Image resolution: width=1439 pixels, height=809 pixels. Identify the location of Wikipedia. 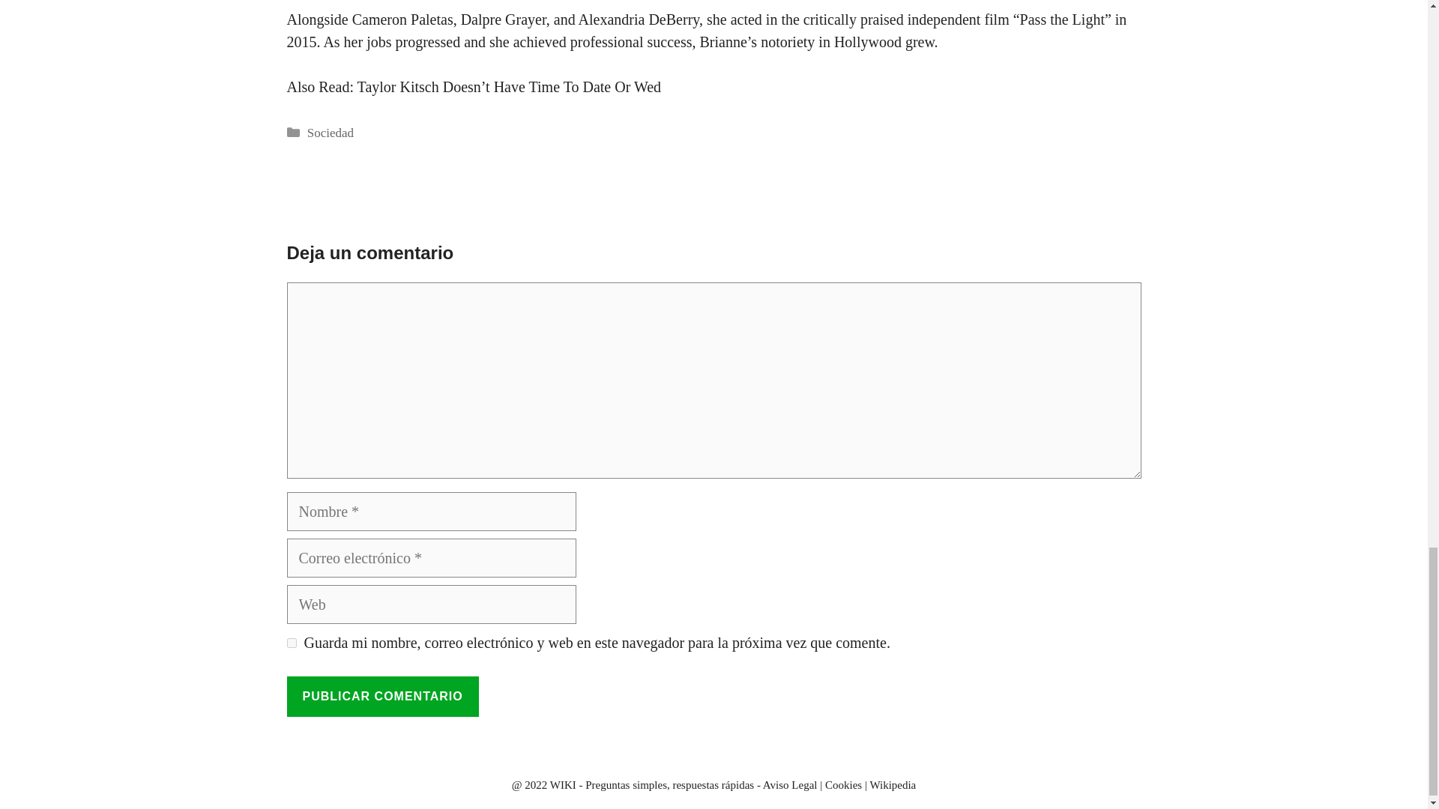
(892, 785).